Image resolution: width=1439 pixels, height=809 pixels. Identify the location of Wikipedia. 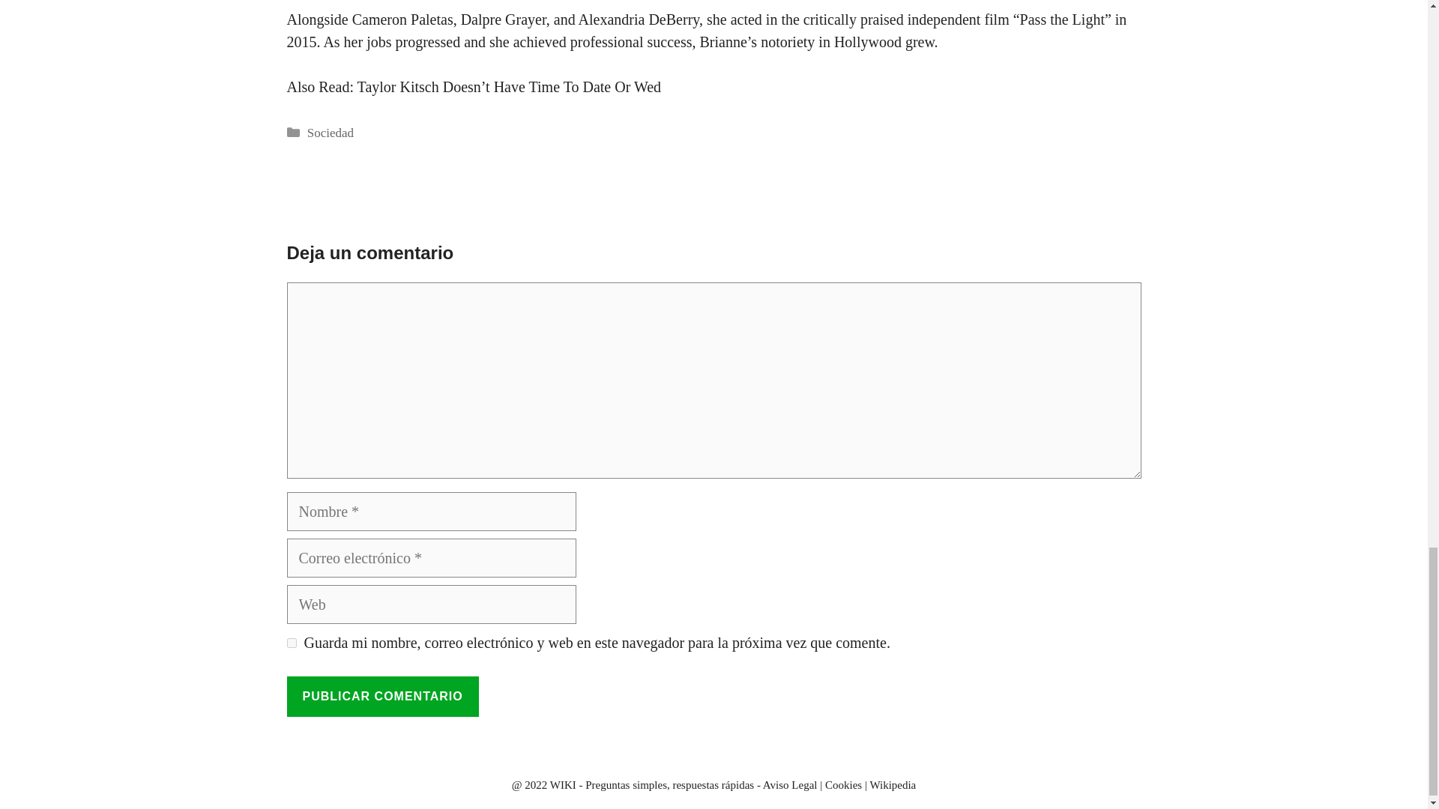
(892, 785).